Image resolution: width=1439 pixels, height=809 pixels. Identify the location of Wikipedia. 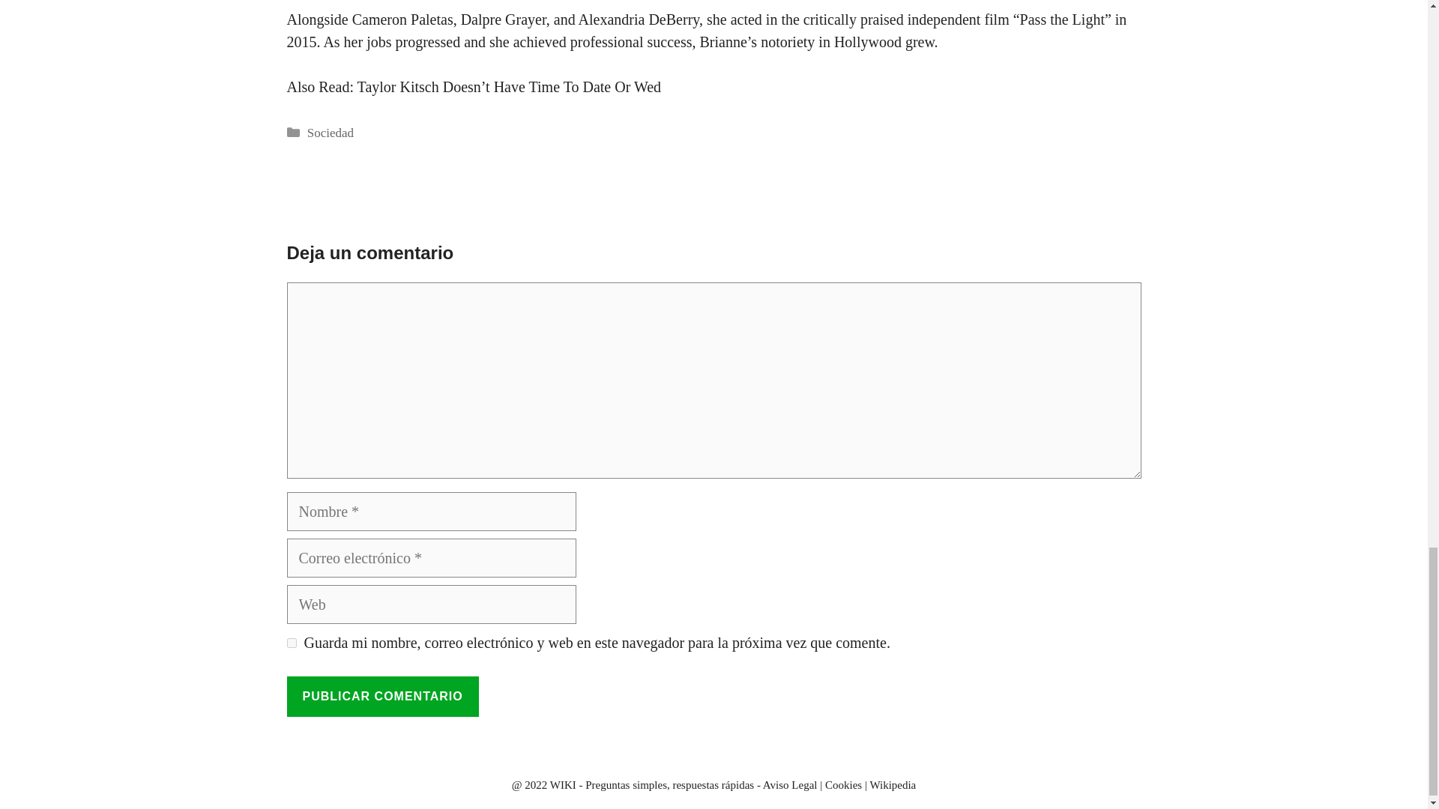
(892, 785).